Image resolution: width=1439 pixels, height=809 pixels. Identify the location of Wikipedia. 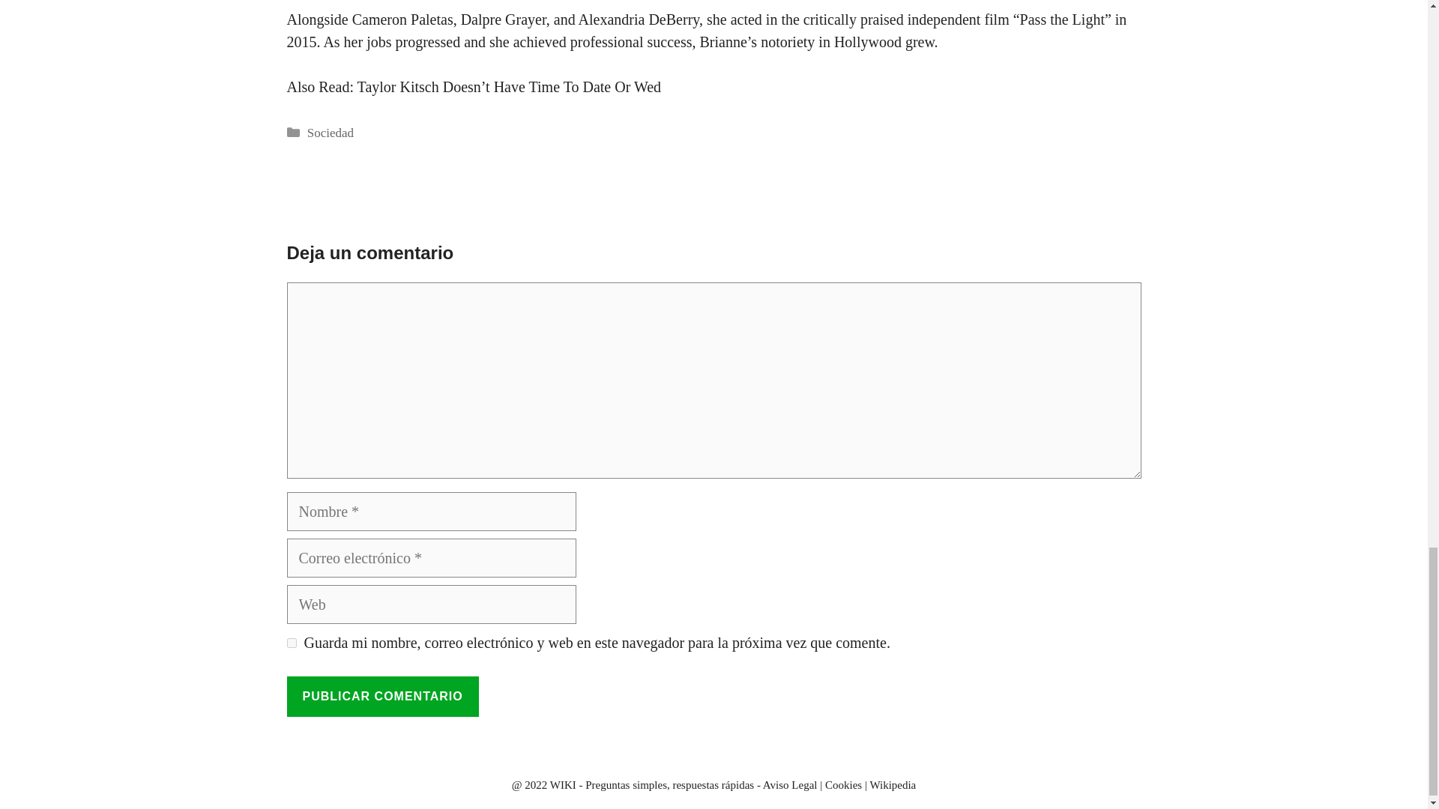
(892, 785).